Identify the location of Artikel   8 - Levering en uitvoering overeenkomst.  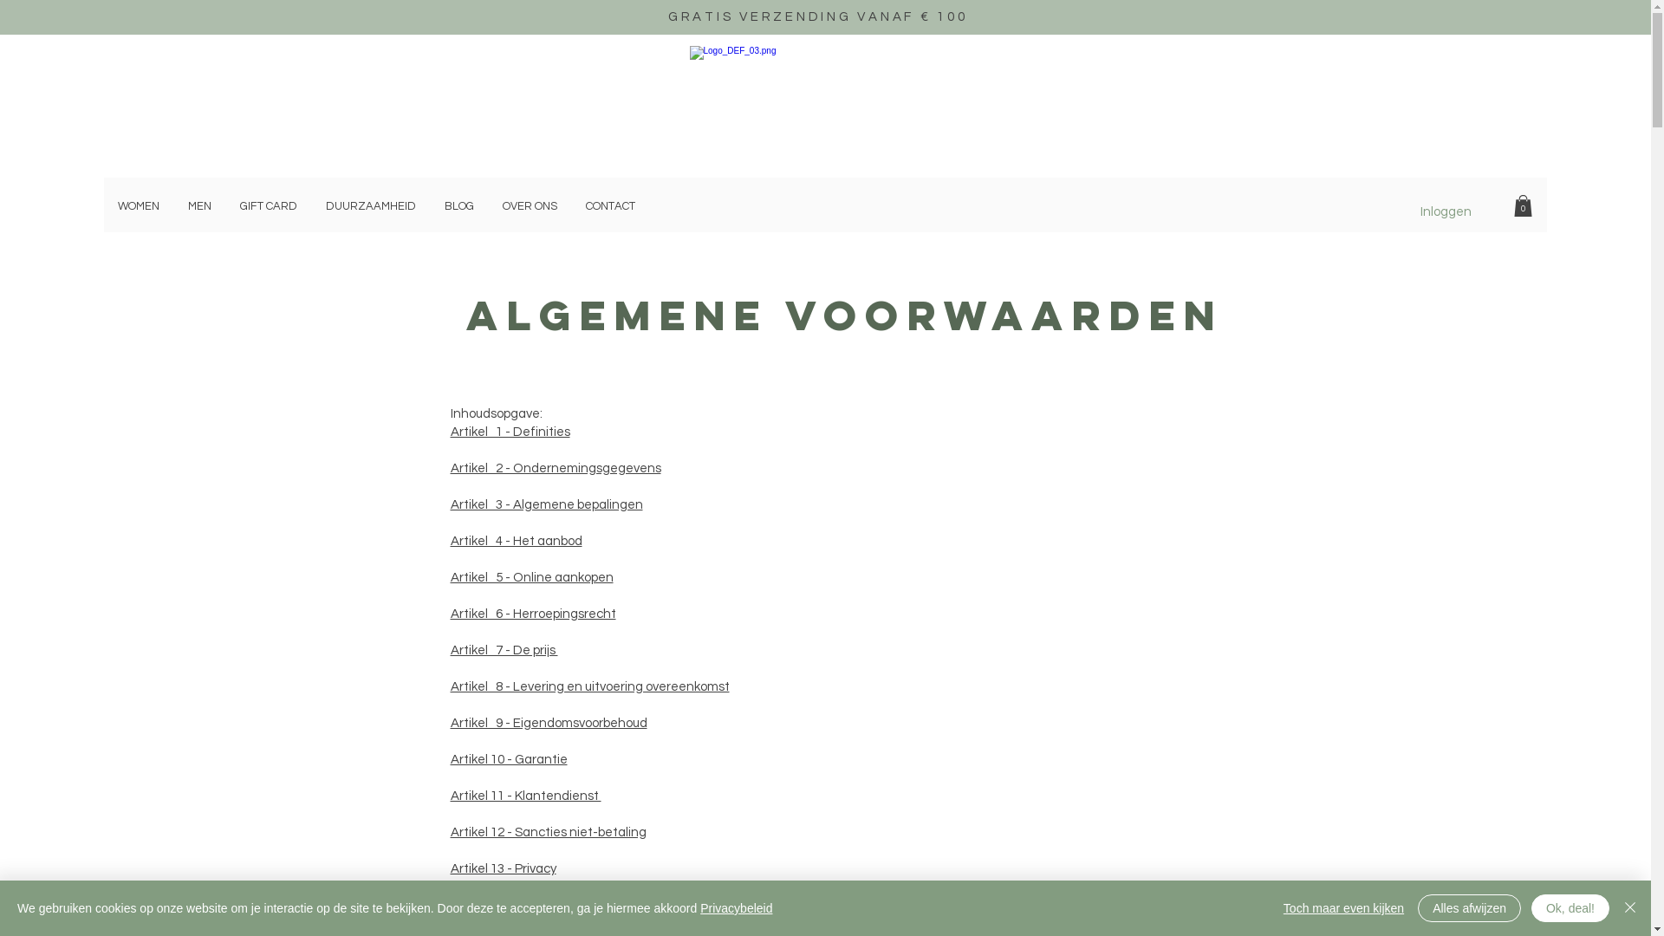
(590, 686).